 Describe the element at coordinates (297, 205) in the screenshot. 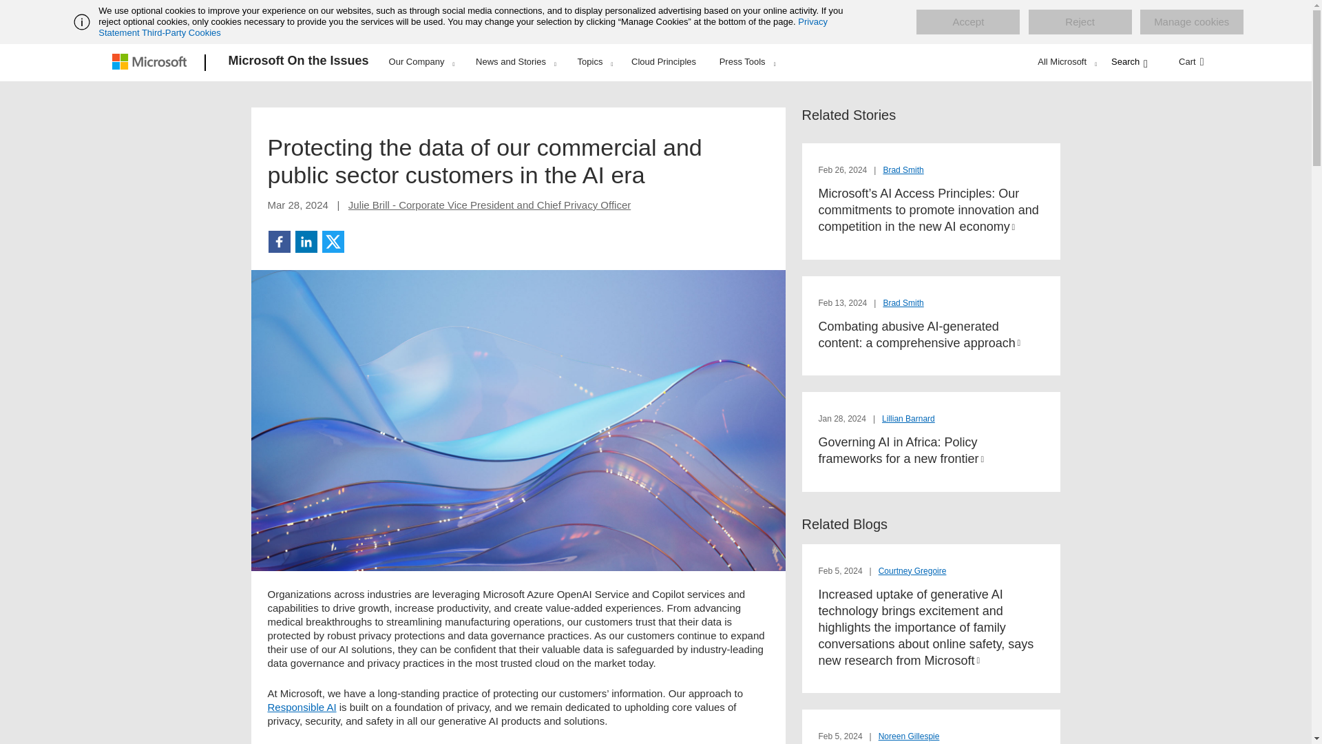

I see `March 28, 2024` at that location.